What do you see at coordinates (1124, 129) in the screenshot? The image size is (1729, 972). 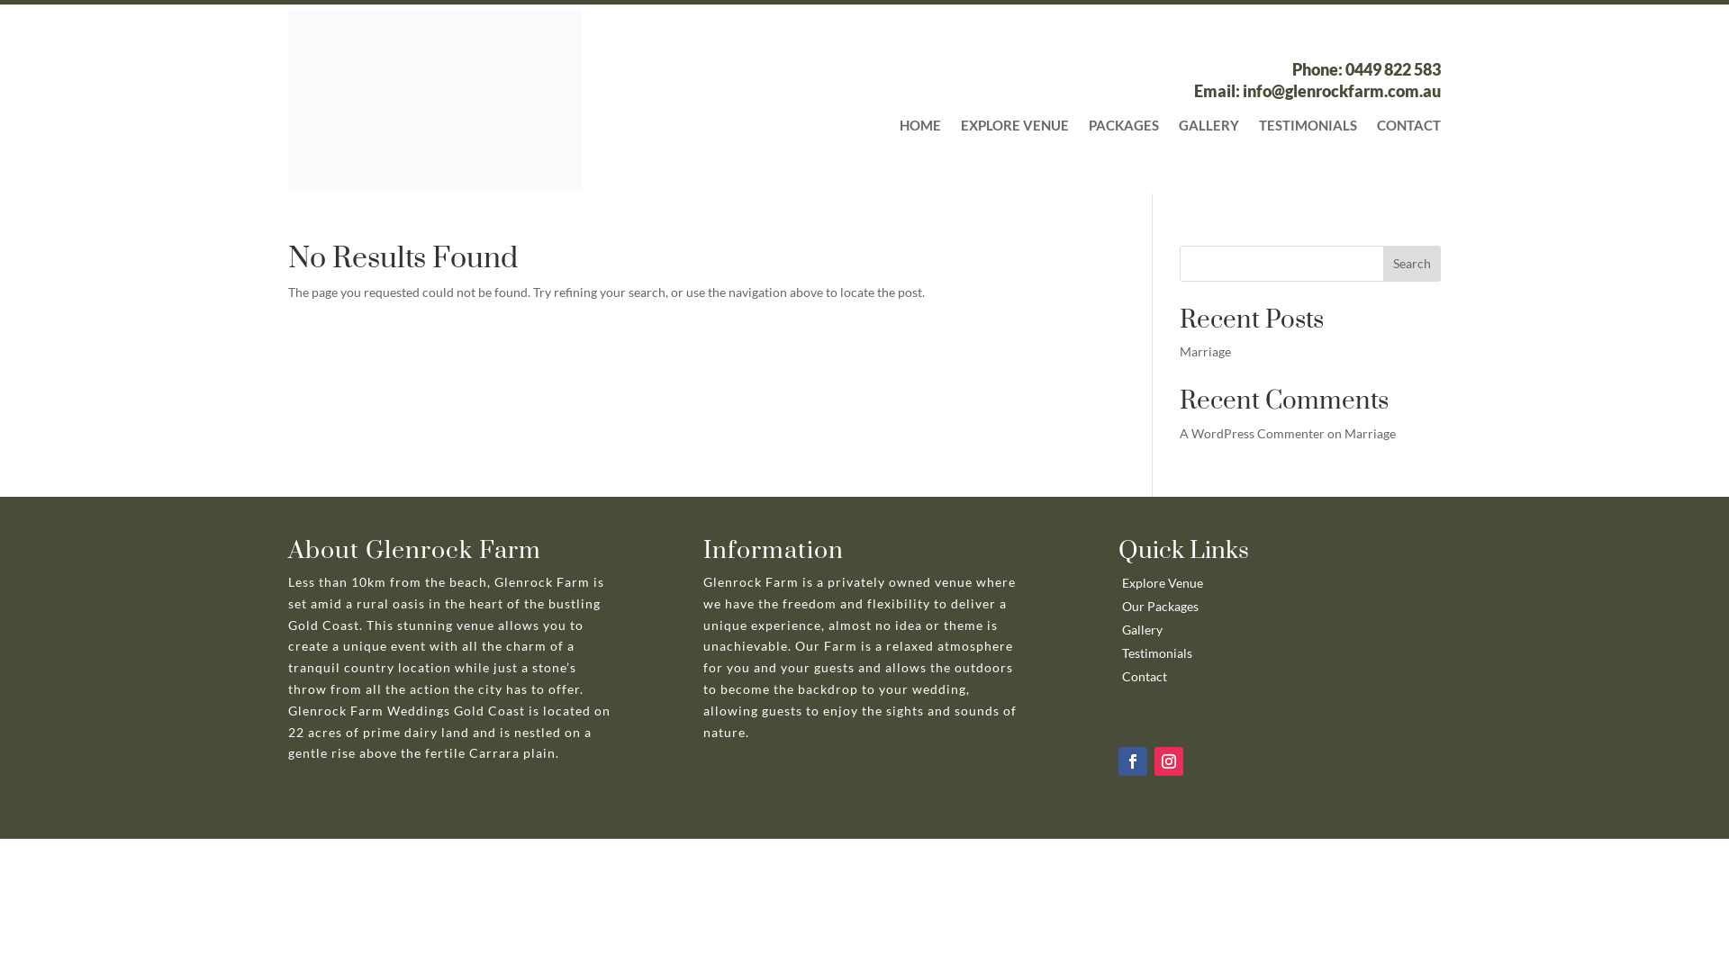 I see `PACKAGES` at bounding box center [1124, 129].